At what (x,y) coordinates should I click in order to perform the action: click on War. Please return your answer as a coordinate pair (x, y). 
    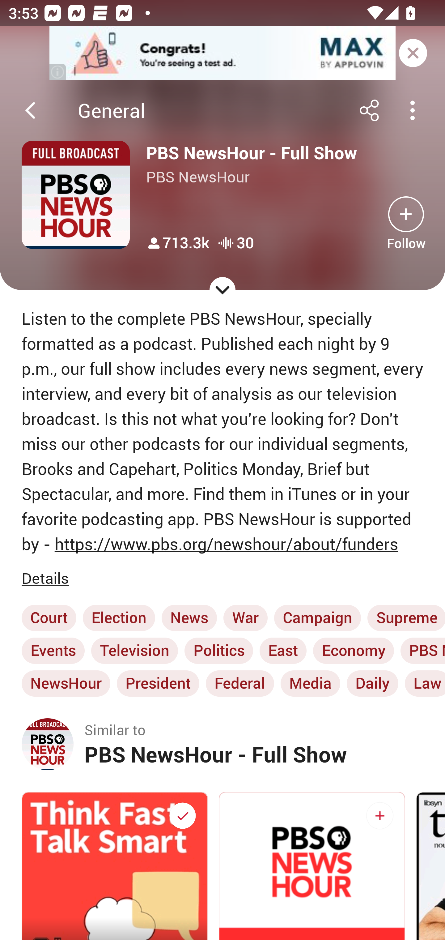
    Looking at the image, I should click on (245, 617).